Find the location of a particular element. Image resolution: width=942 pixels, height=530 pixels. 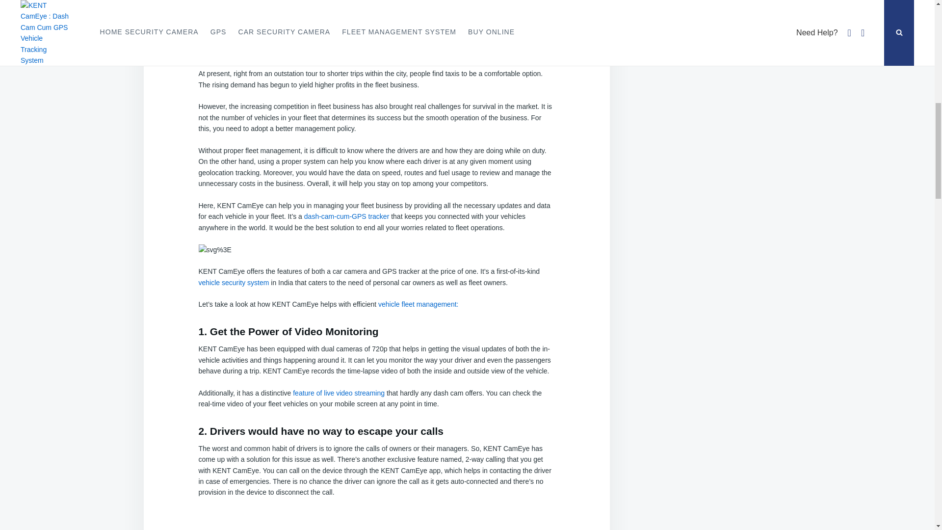

Linkedin is located at coordinates (204, 4).